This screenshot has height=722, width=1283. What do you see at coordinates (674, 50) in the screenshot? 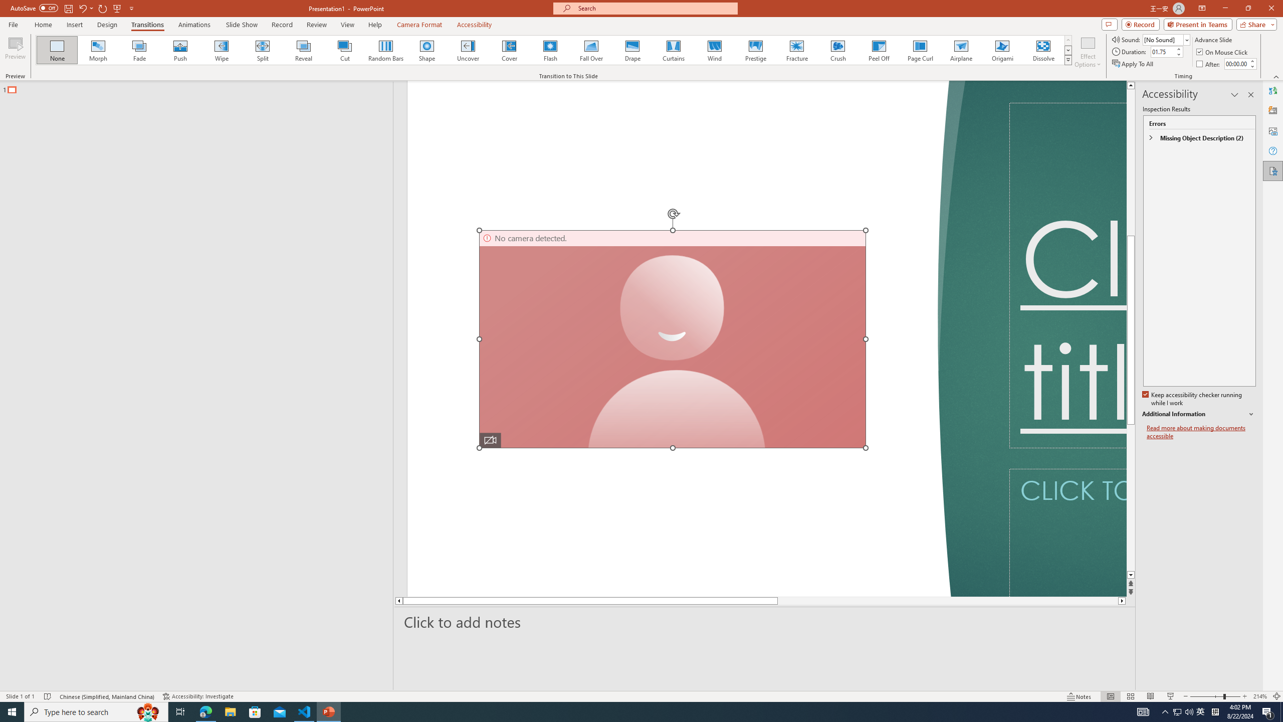
I see `Curtains` at bounding box center [674, 50].